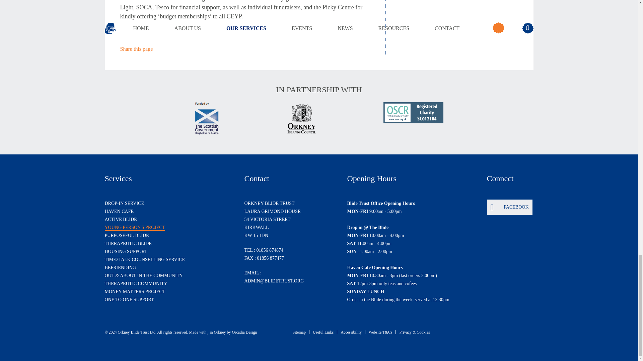 The height and width of the screenshot is (361, 643). What do you see at coordinates (120, 219) in the screenshot?
I see `ACTIVE BLIDE` at bounding box center [120, 219].